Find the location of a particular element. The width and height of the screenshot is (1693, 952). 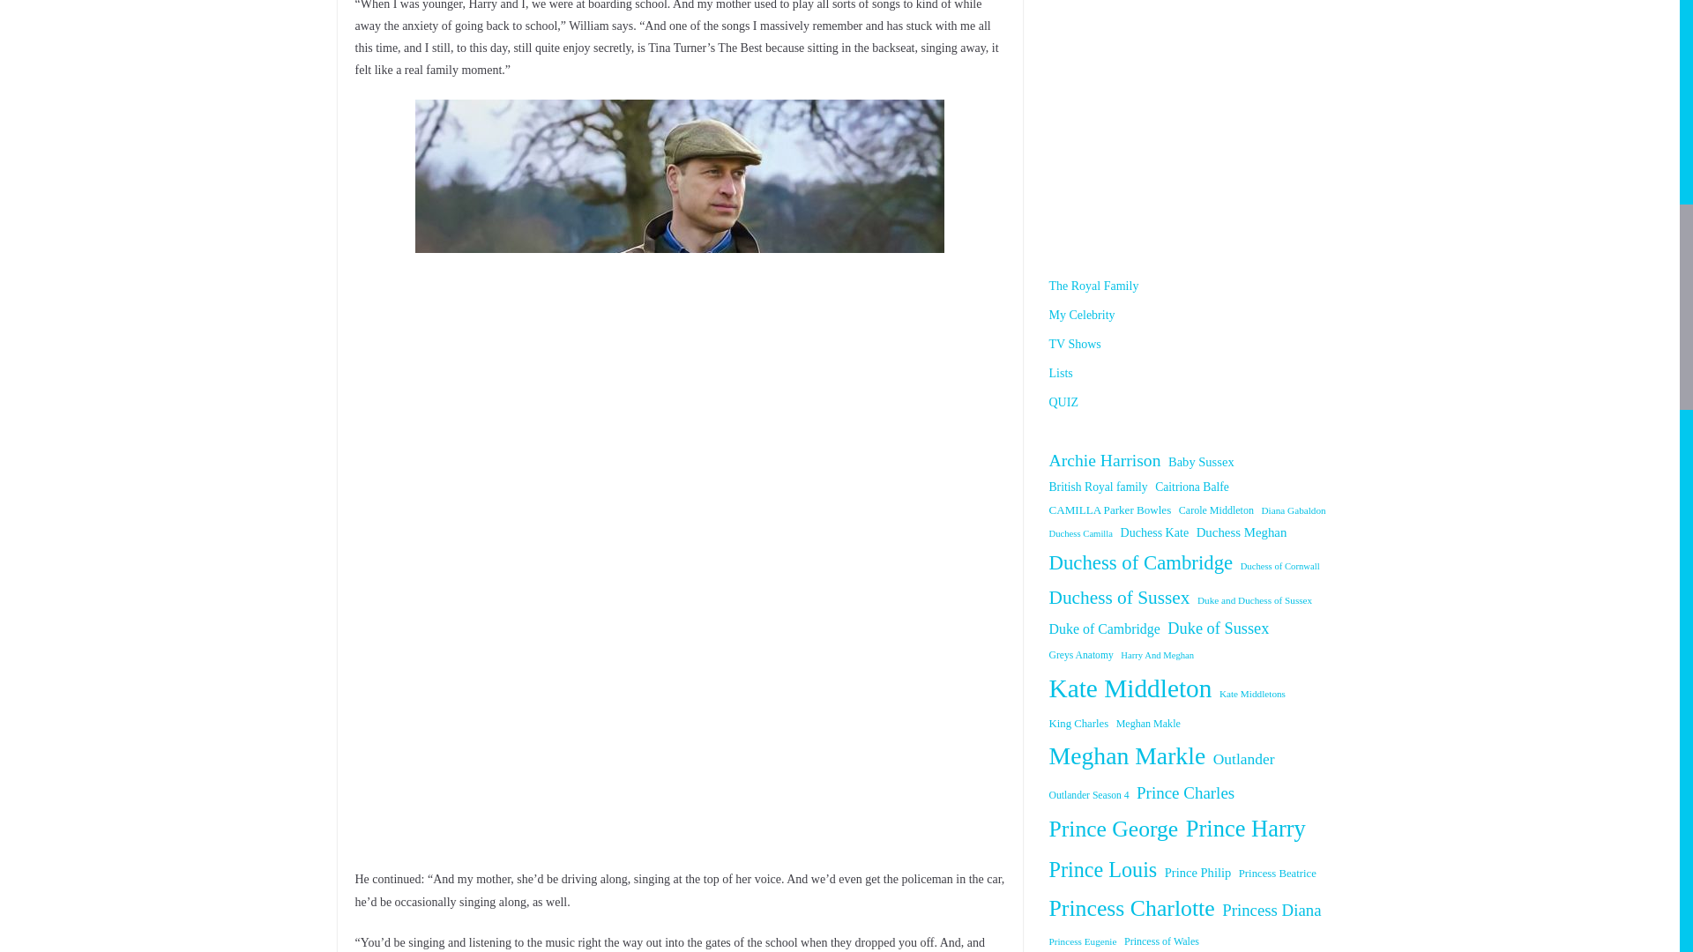

Duchess Kate is located at coordinates (1155, 532).